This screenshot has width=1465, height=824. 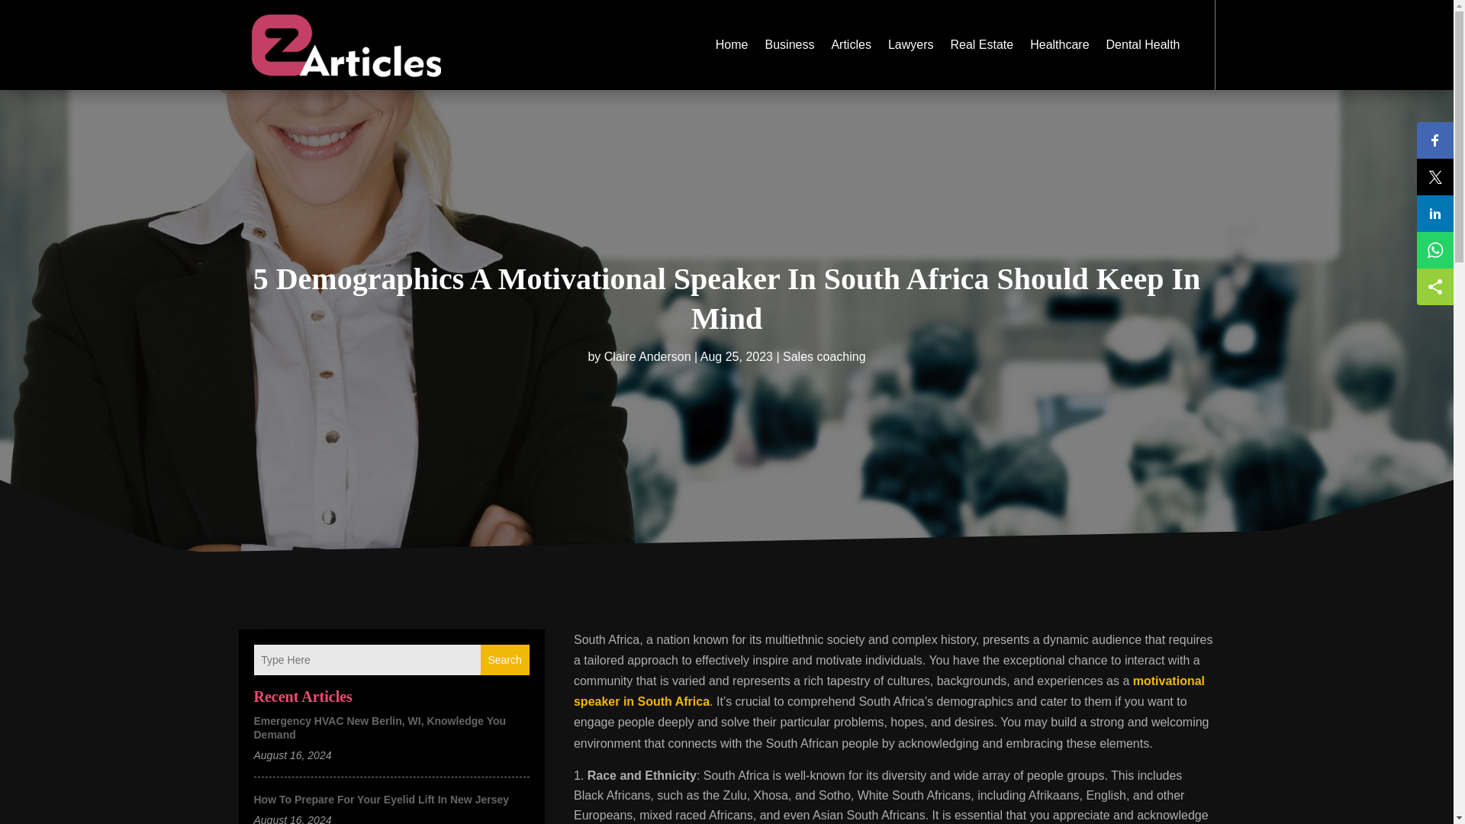 What do you see at coordinates (379, 728) in the screenshot?
I see `Emergency HVAC New Berlin, WI, Knowledge You Demand` at bounding box center [379, 728].